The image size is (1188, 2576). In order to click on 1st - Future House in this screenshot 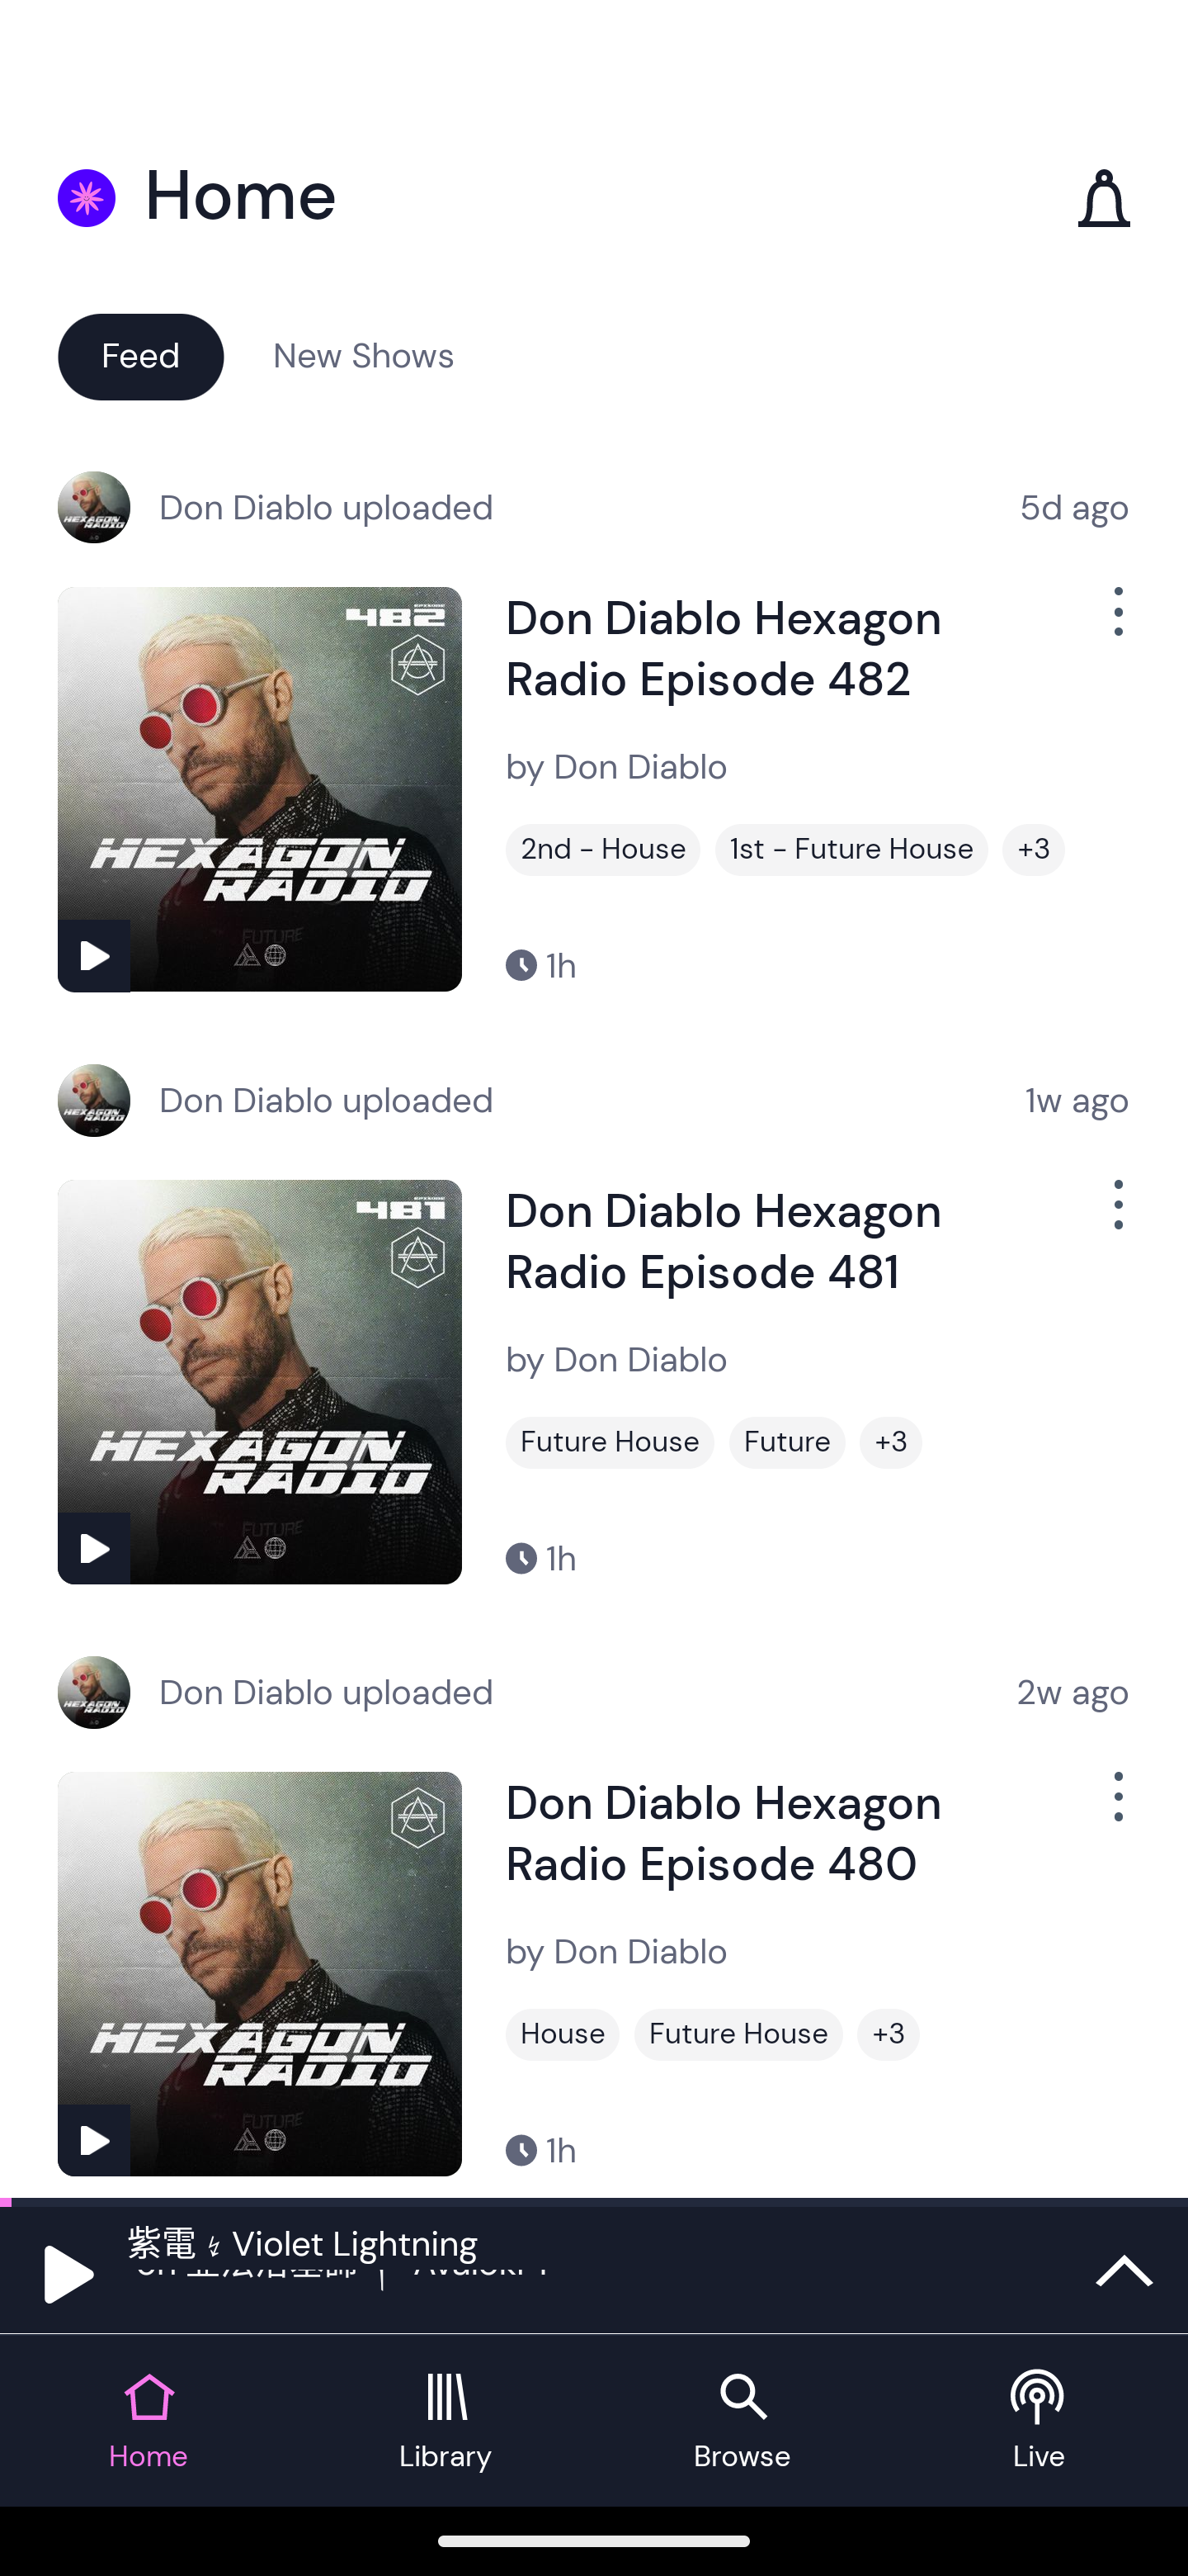, I will do `click(851, 850)`.